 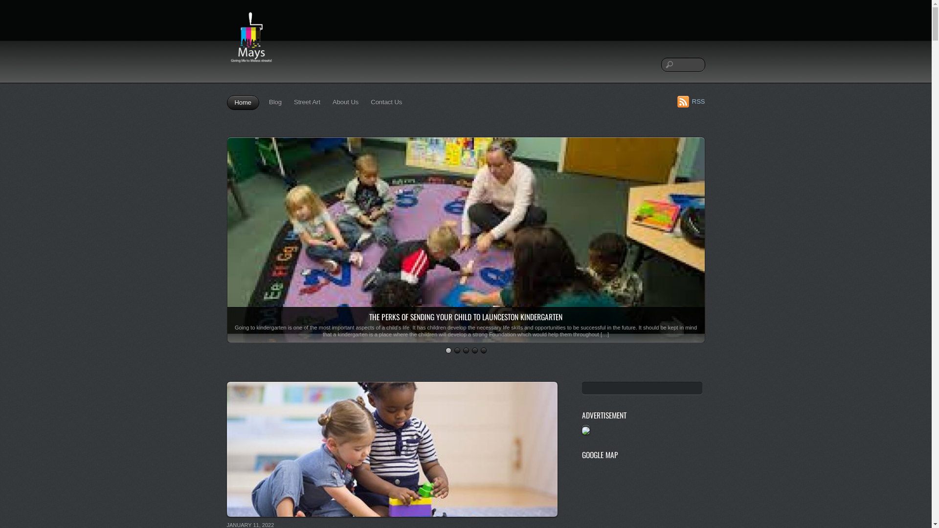 What do you see at coordinates (643, 388) in the screenshot?
I see `Search` at bounding box center [643, 388].